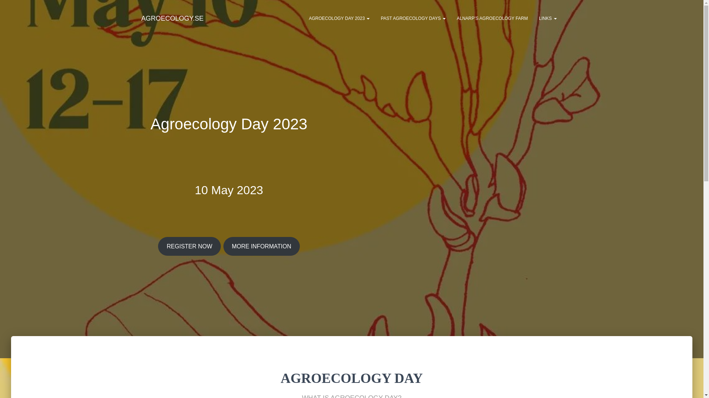 The width and height of the screenshot is (709, 398). Describe the element at coordinates (339, 18) in the screenshot. I see `AGROECOLOGY DAY 2023` at that location.